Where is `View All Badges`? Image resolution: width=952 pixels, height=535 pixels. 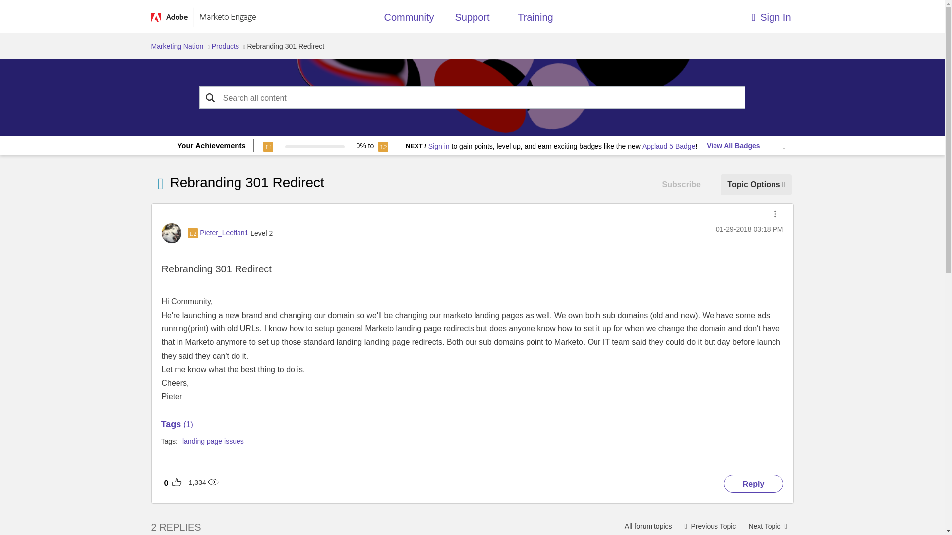 View All Badges is located at coordinates (733, 146).